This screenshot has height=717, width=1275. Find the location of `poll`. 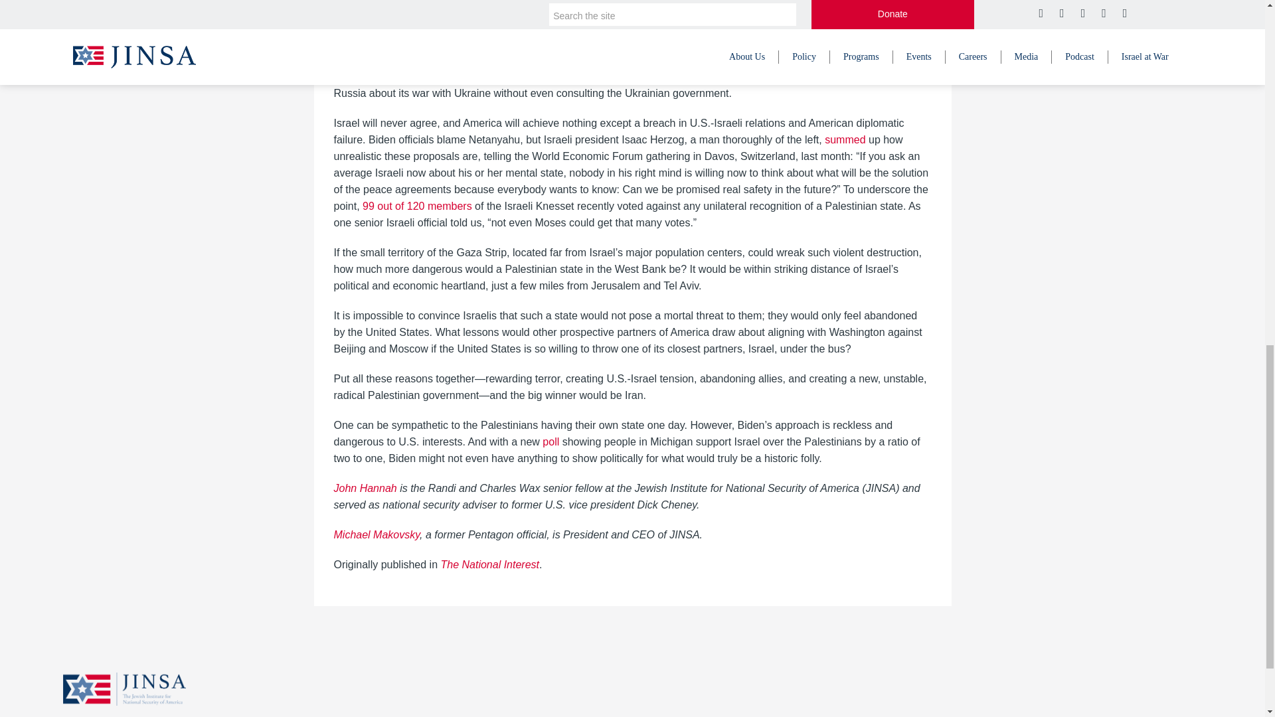

poll is located at coordinates (705, 13).